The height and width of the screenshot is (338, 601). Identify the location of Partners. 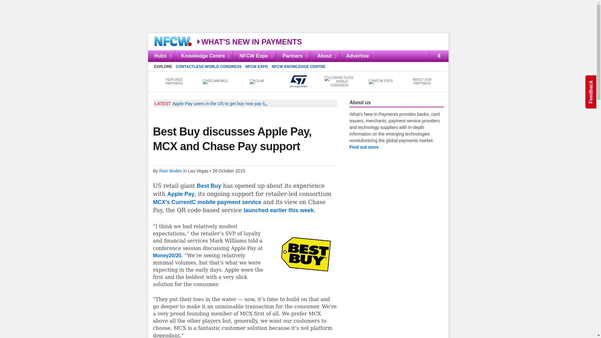
(293, 56).